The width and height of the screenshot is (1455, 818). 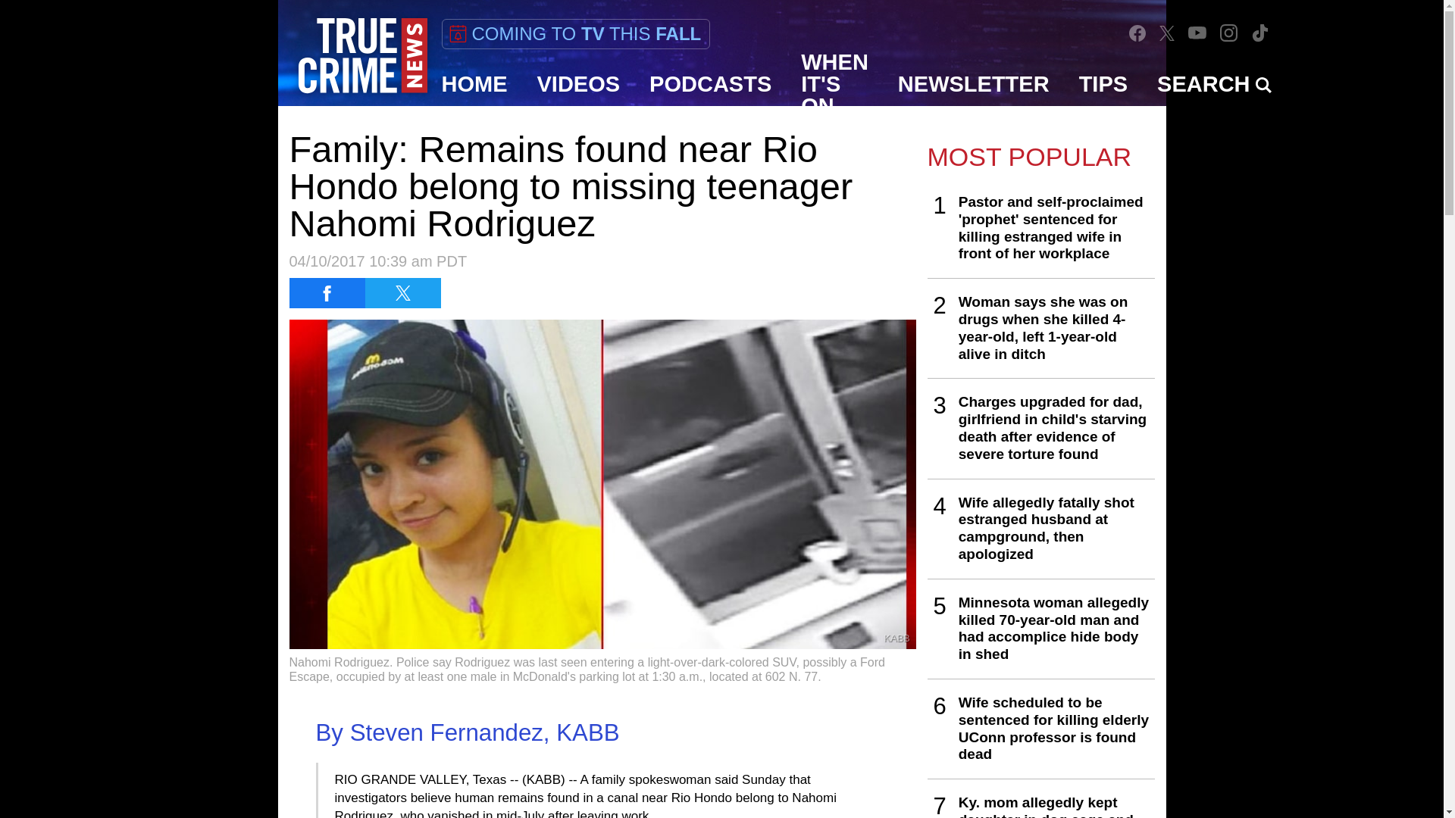 I want to click on Twitter, so click(x=1167, y=33).